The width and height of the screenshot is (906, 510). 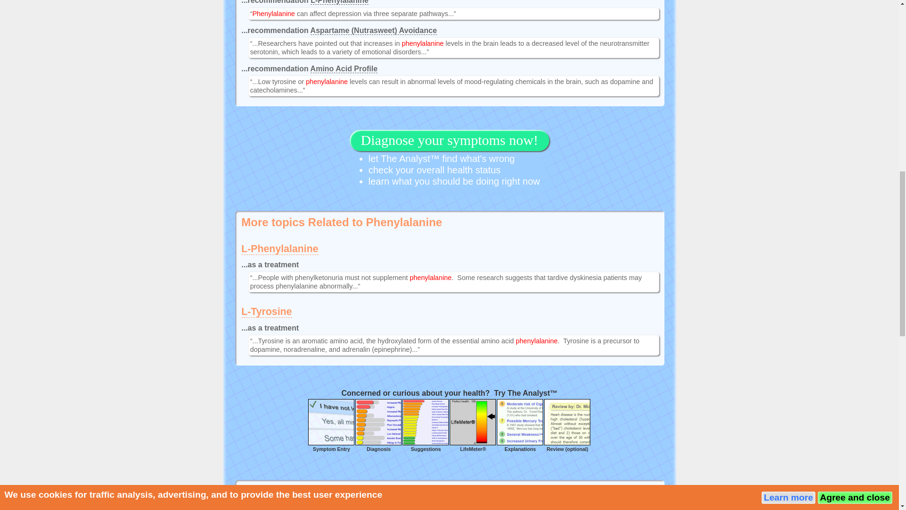 What do you see at coordinates (340, 2) in the screenshot?
I see `L-Phenylalanine` at bounding box center [340, 2].